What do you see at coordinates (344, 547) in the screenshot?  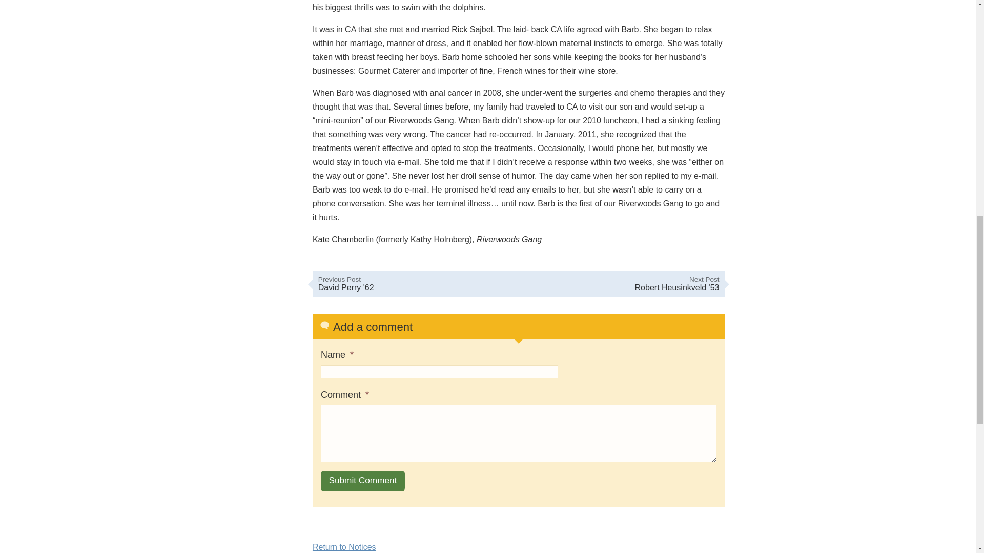 I see `Return to Notices` at bounding box center [344, 547].